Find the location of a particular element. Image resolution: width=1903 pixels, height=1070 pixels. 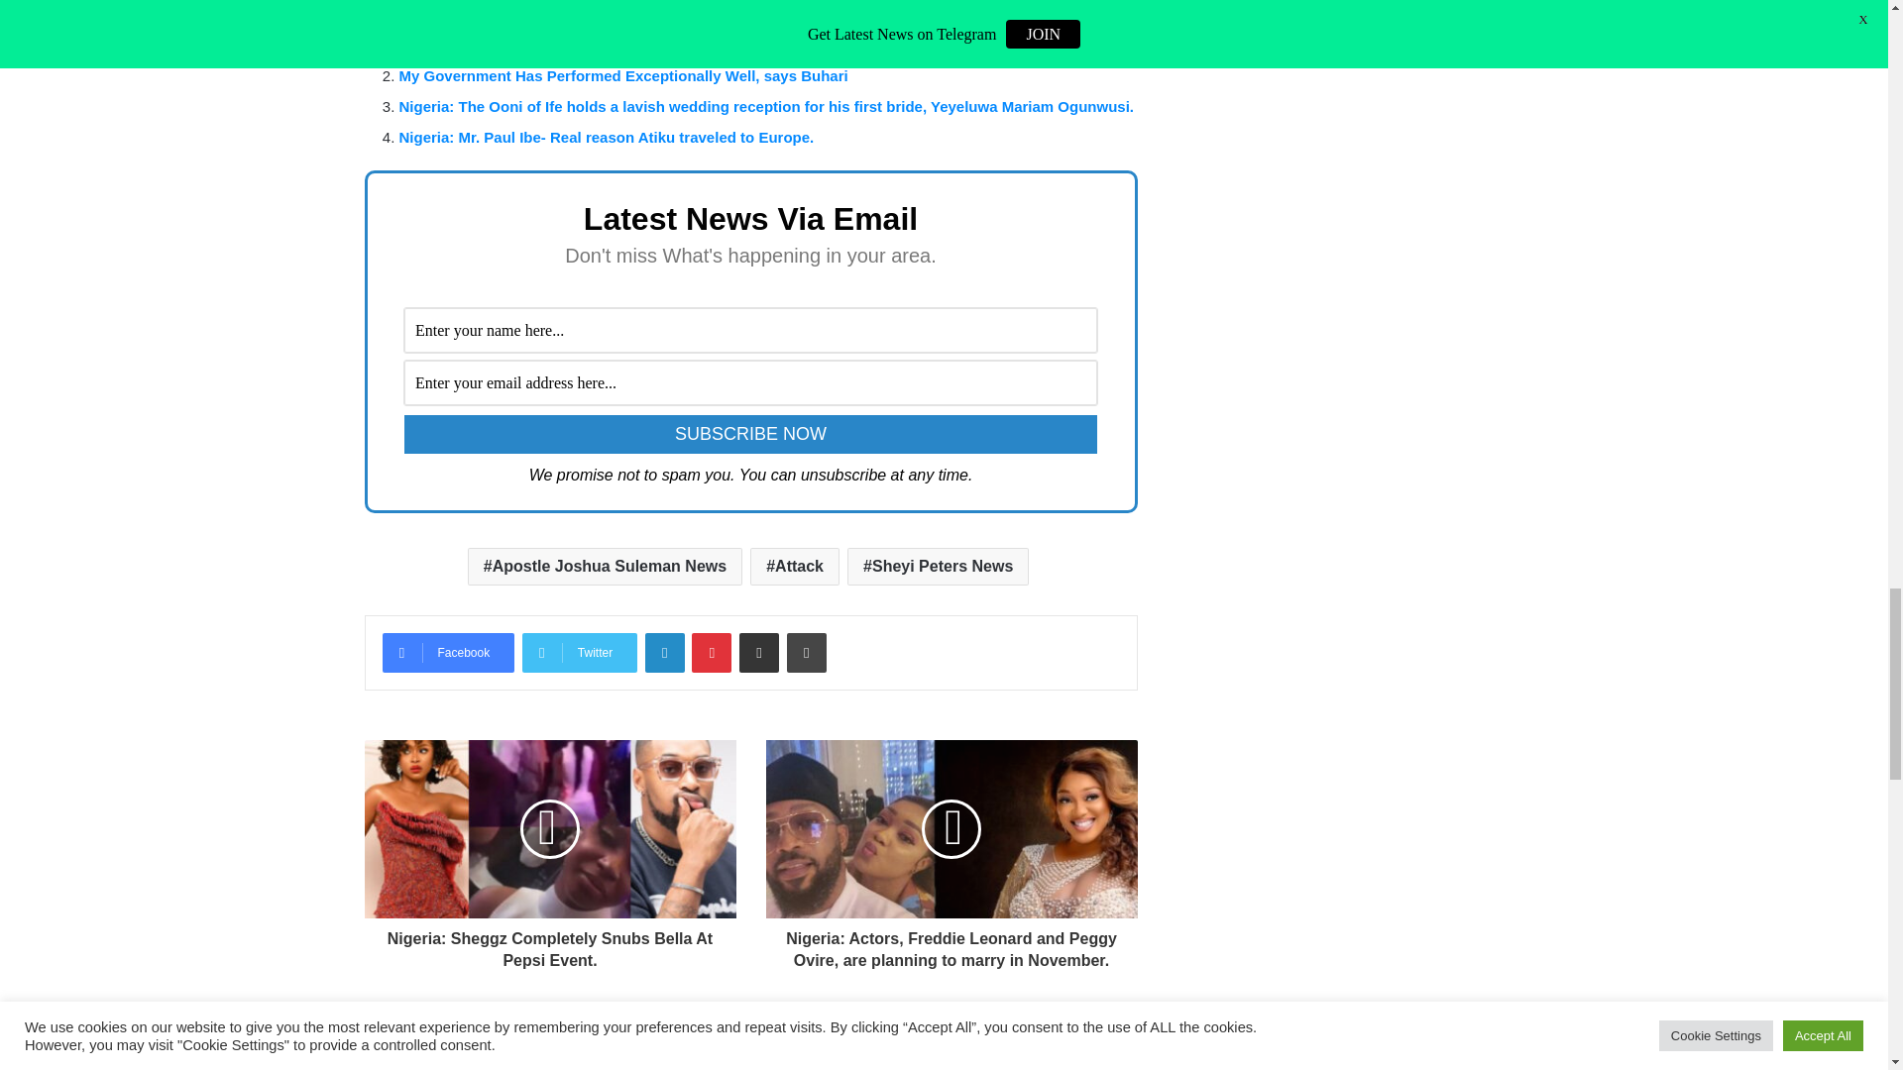

Nigeria: Mr. Paul Ibe- Real reason Atiku traveled to Europe. is located at coordinates (606, 137).